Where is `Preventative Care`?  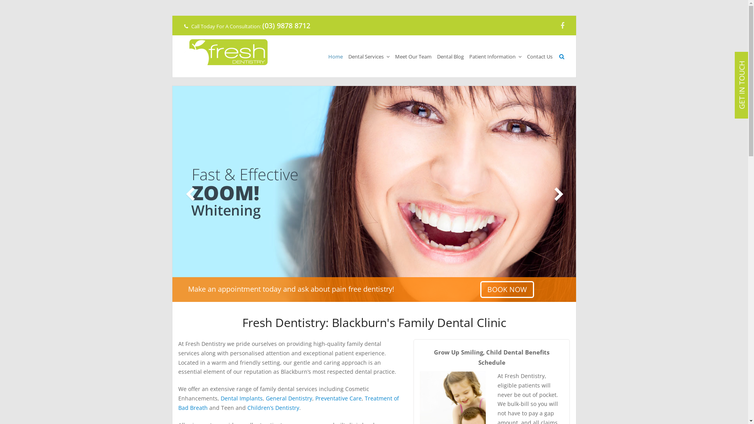
Preventative Care is located at coordinates (338, 398).